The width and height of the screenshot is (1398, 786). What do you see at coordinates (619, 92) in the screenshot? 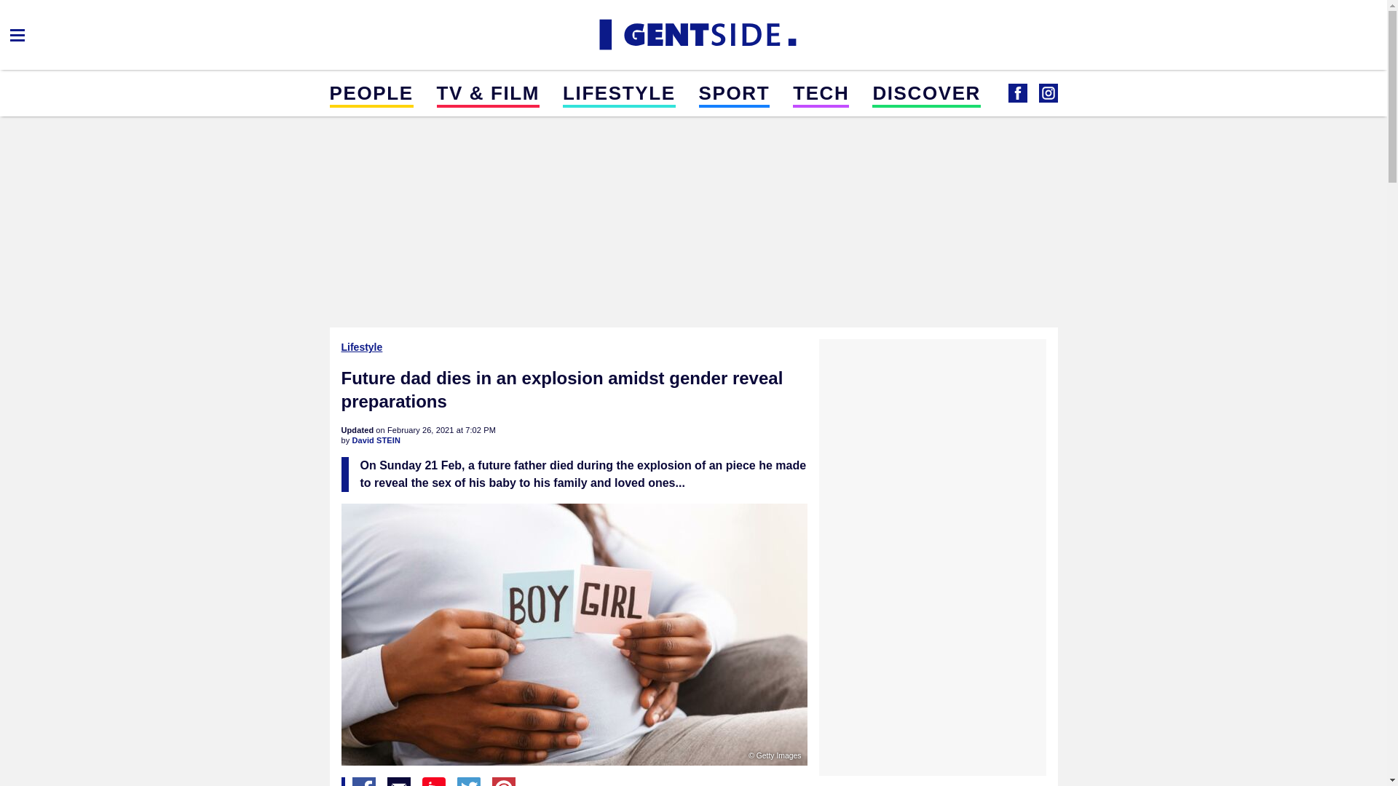
I see `LIFESTYLE` at bounding box center [619, 92].